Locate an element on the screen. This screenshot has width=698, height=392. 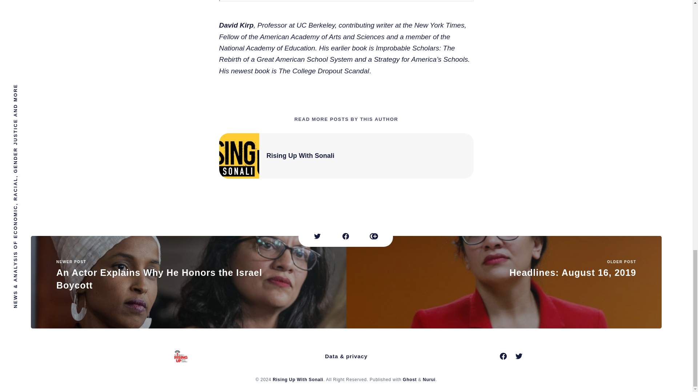
Rising Up With Sonali is located at coordinates (298, 380).